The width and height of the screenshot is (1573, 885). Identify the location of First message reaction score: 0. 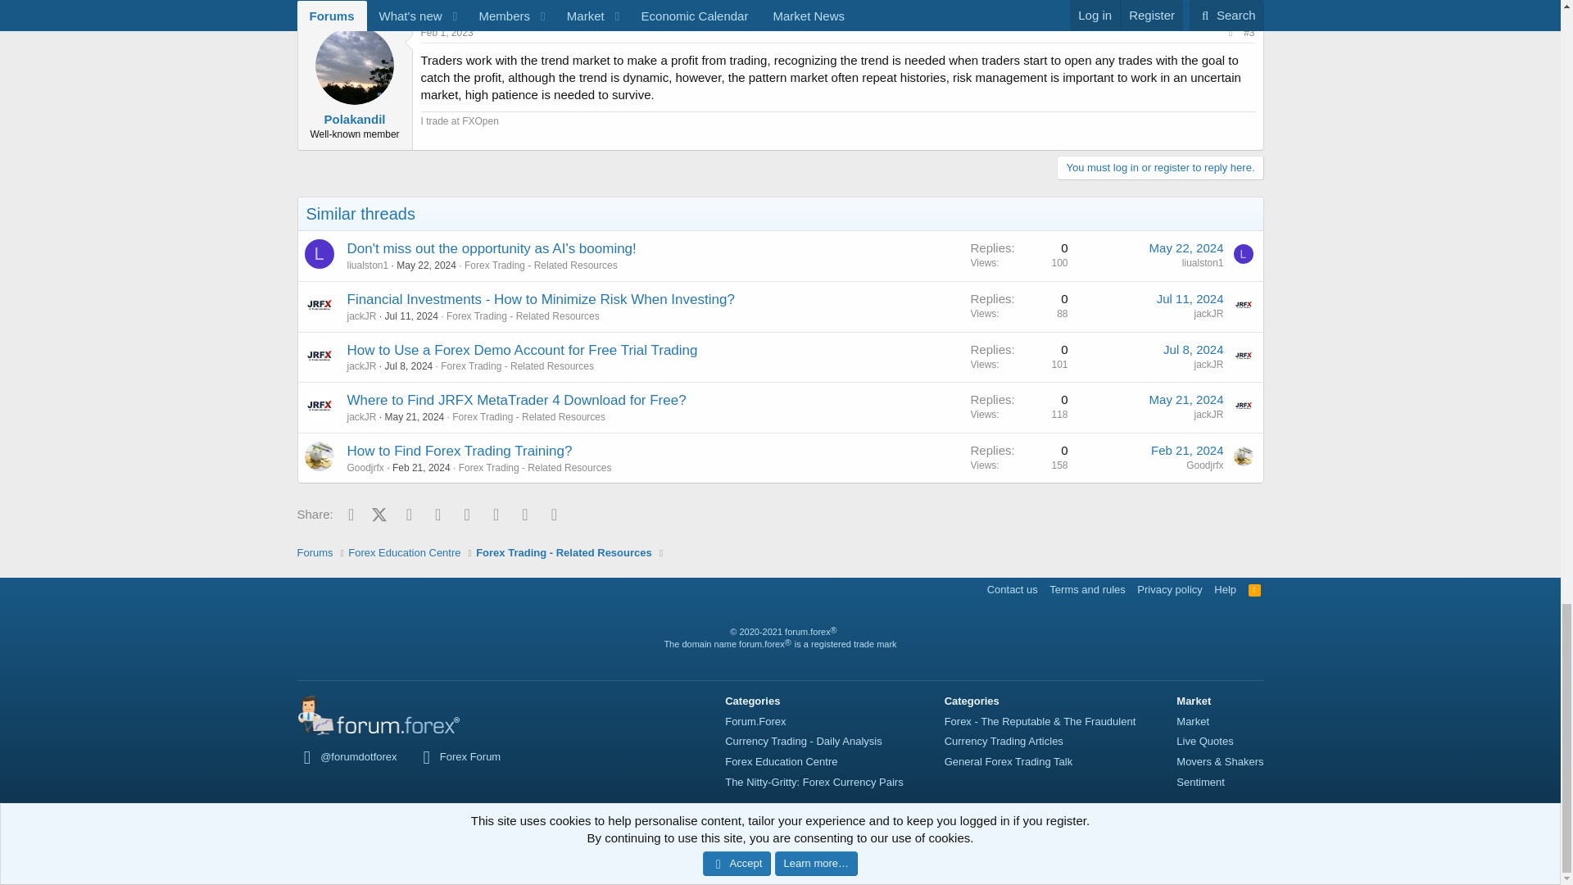
(1018, 306).